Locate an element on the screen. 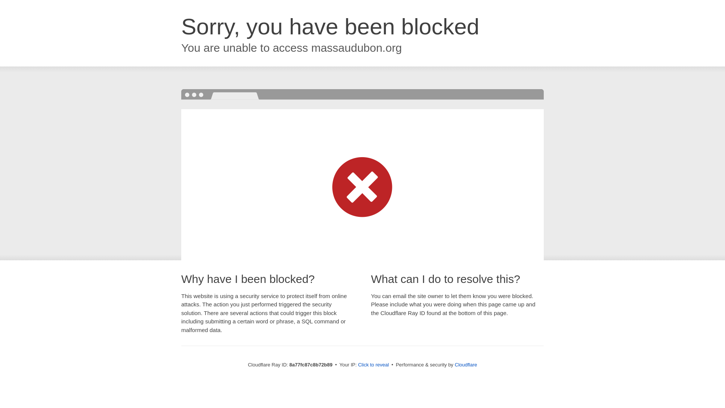  Cloudflare is located at coordinates (466, 365).